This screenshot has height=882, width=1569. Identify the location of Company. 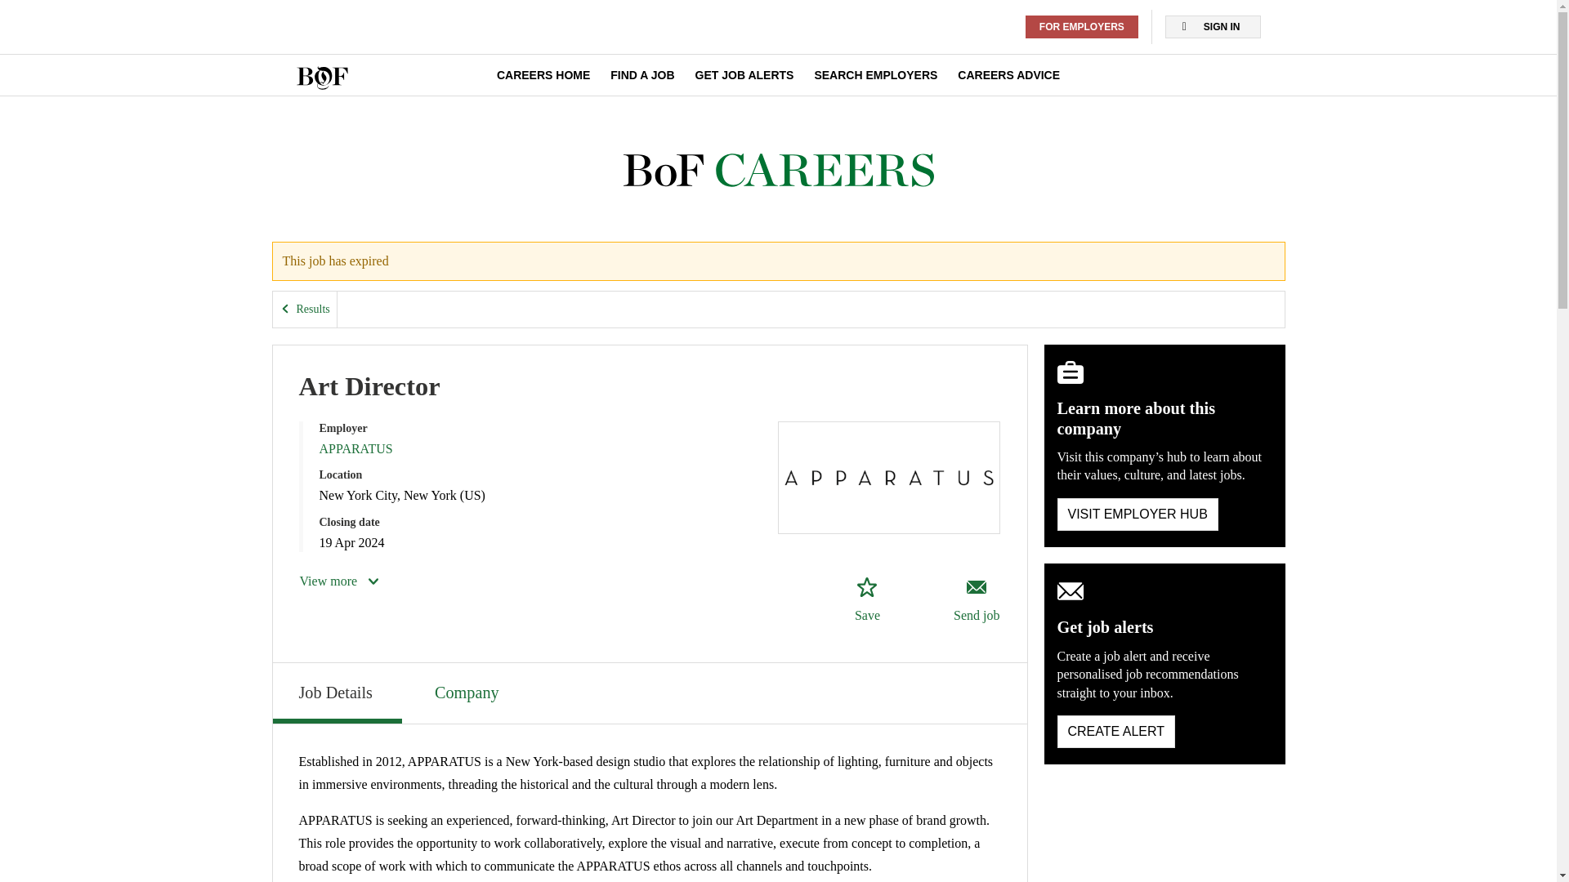
(468, 691).